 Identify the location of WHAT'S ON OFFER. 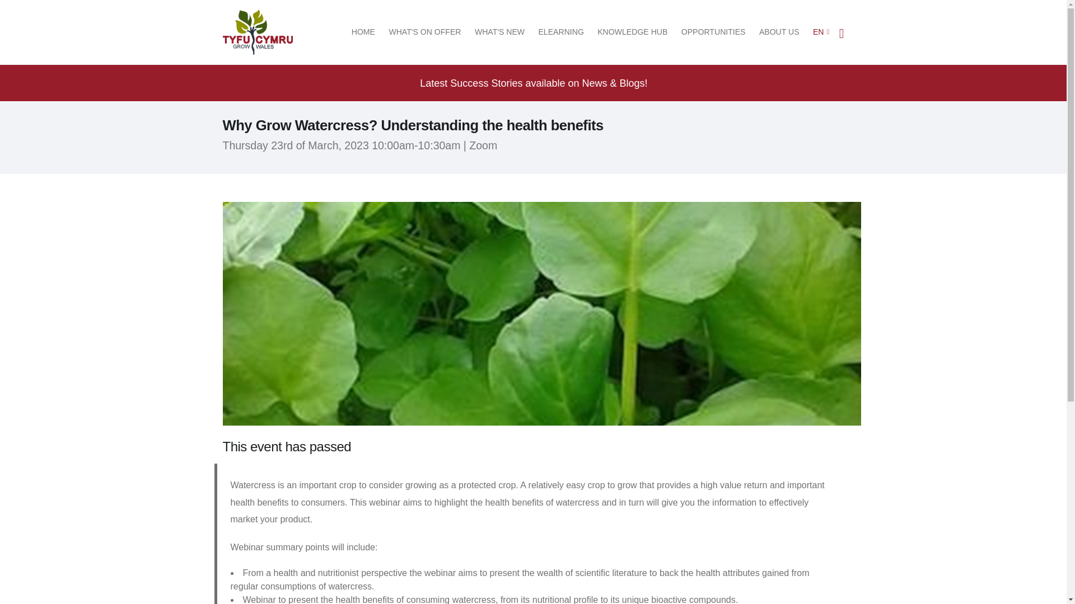
(424, 32).